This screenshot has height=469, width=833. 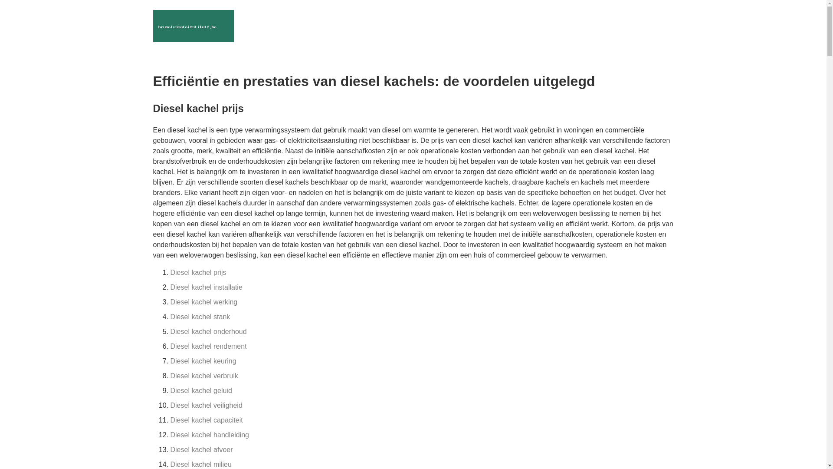 What do you see at coordinates (208, 347) in the screenshot?
I see `Diesel kachel rendement` at bounding box center [208, 347].